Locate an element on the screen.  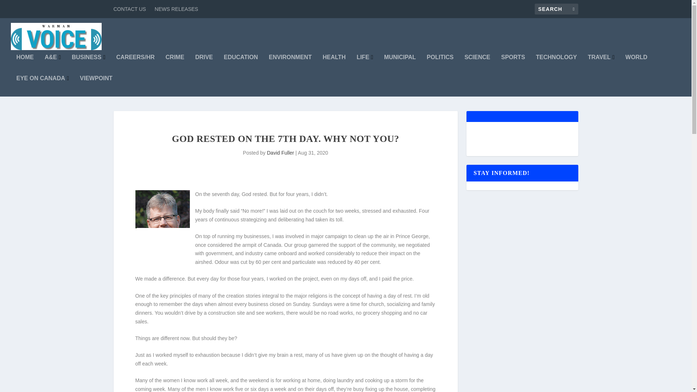
HEALTH is located at coordinates (334, 65).